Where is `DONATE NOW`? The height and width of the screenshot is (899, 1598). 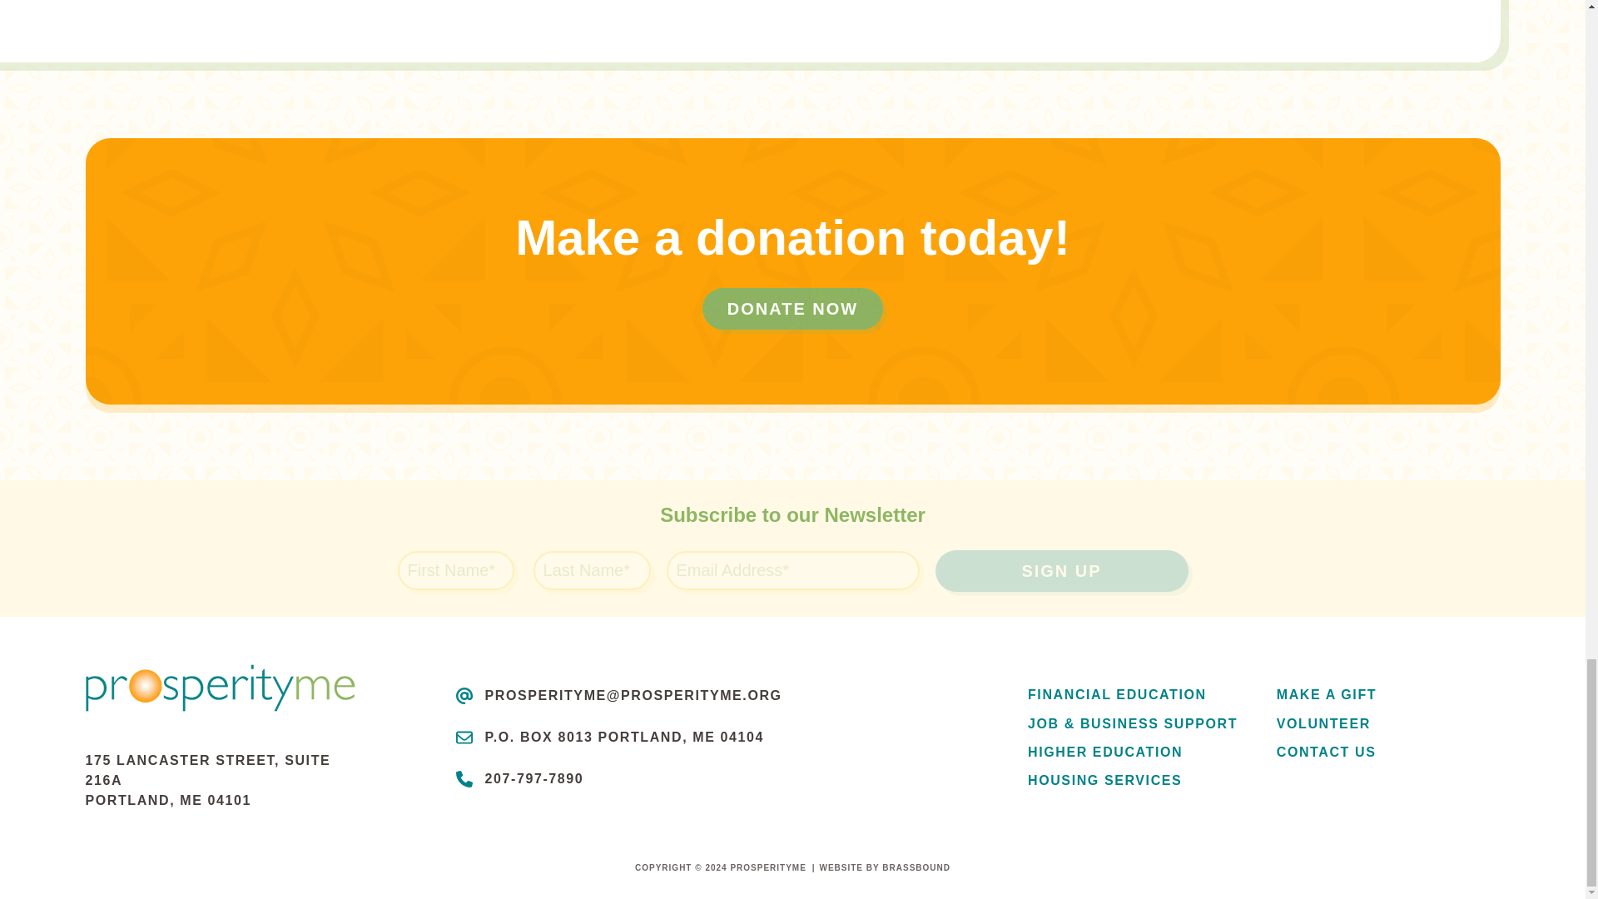 DONATE NOW is located at coordinates (792, 308).